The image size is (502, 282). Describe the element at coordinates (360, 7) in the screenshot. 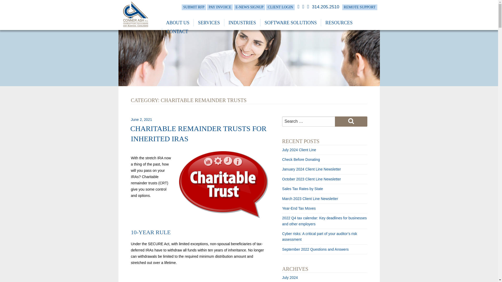

I see `Remote Support` at that location.